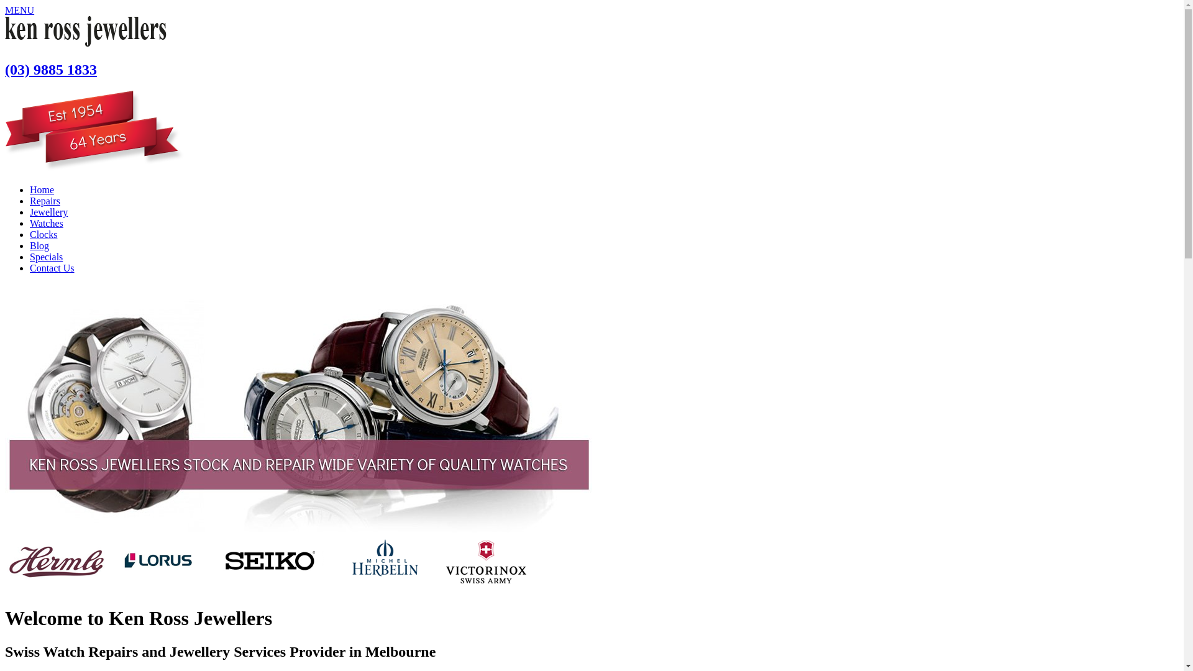 The image size is (1193, 671). Describe the element at coordinates (46, 257) in the screenshot. I see `Specials` at that location.